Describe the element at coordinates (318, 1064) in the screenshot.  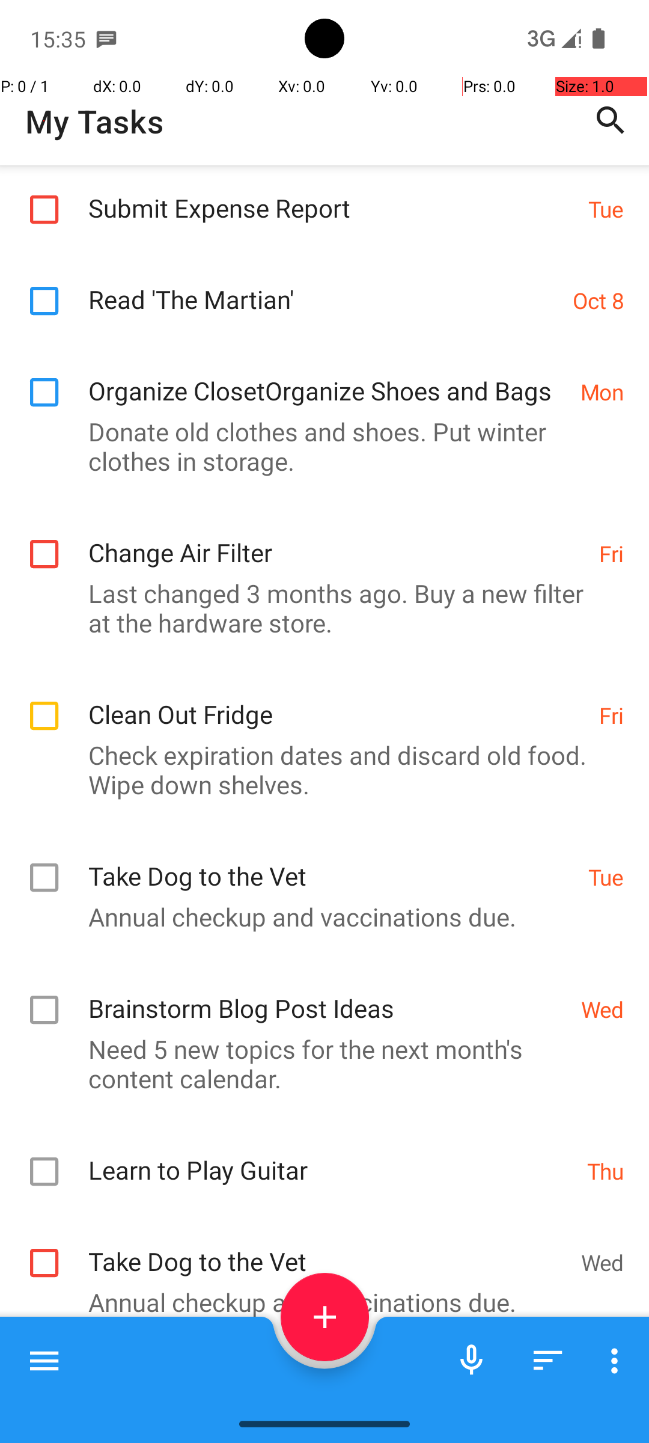
I see `Need 5 new topics for the next month's content calendar.` at that location.